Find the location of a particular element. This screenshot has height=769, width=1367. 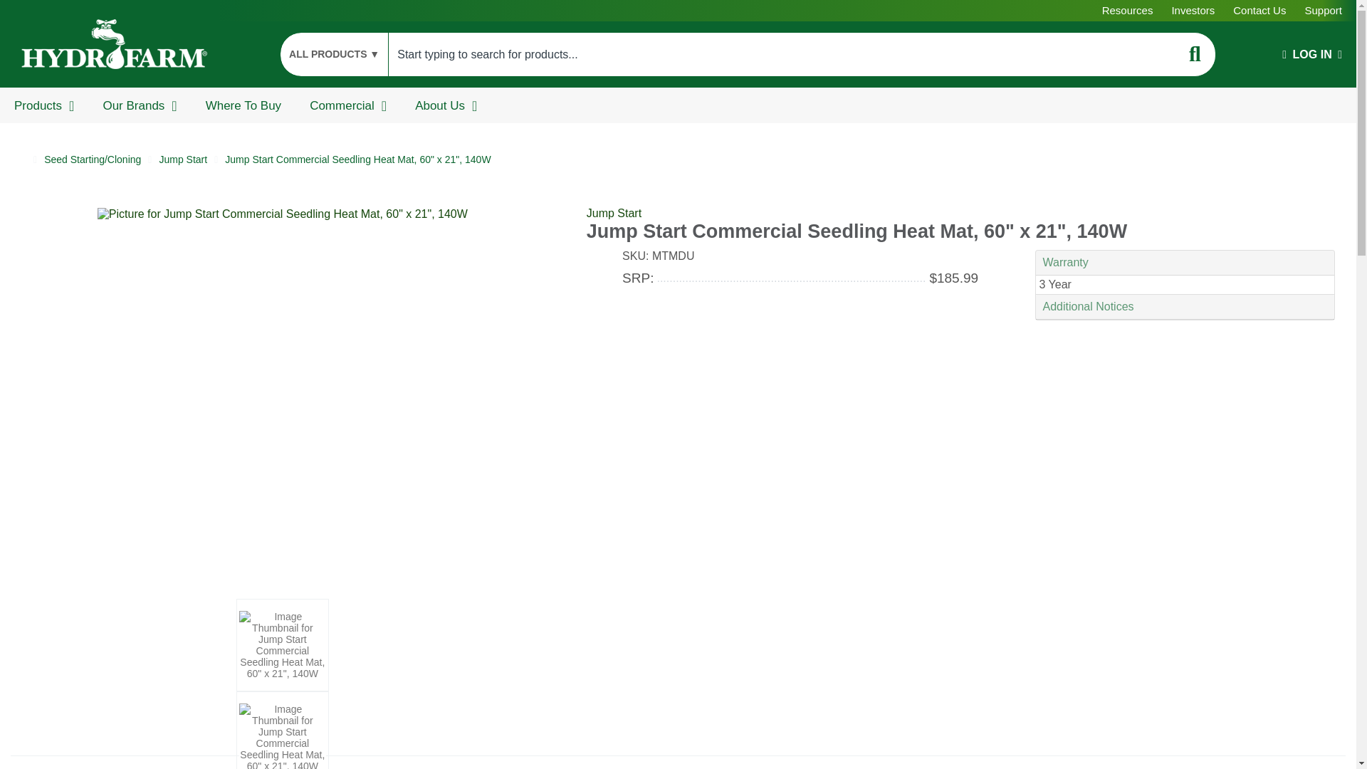

Resources is located at coordinates (1128, 10).